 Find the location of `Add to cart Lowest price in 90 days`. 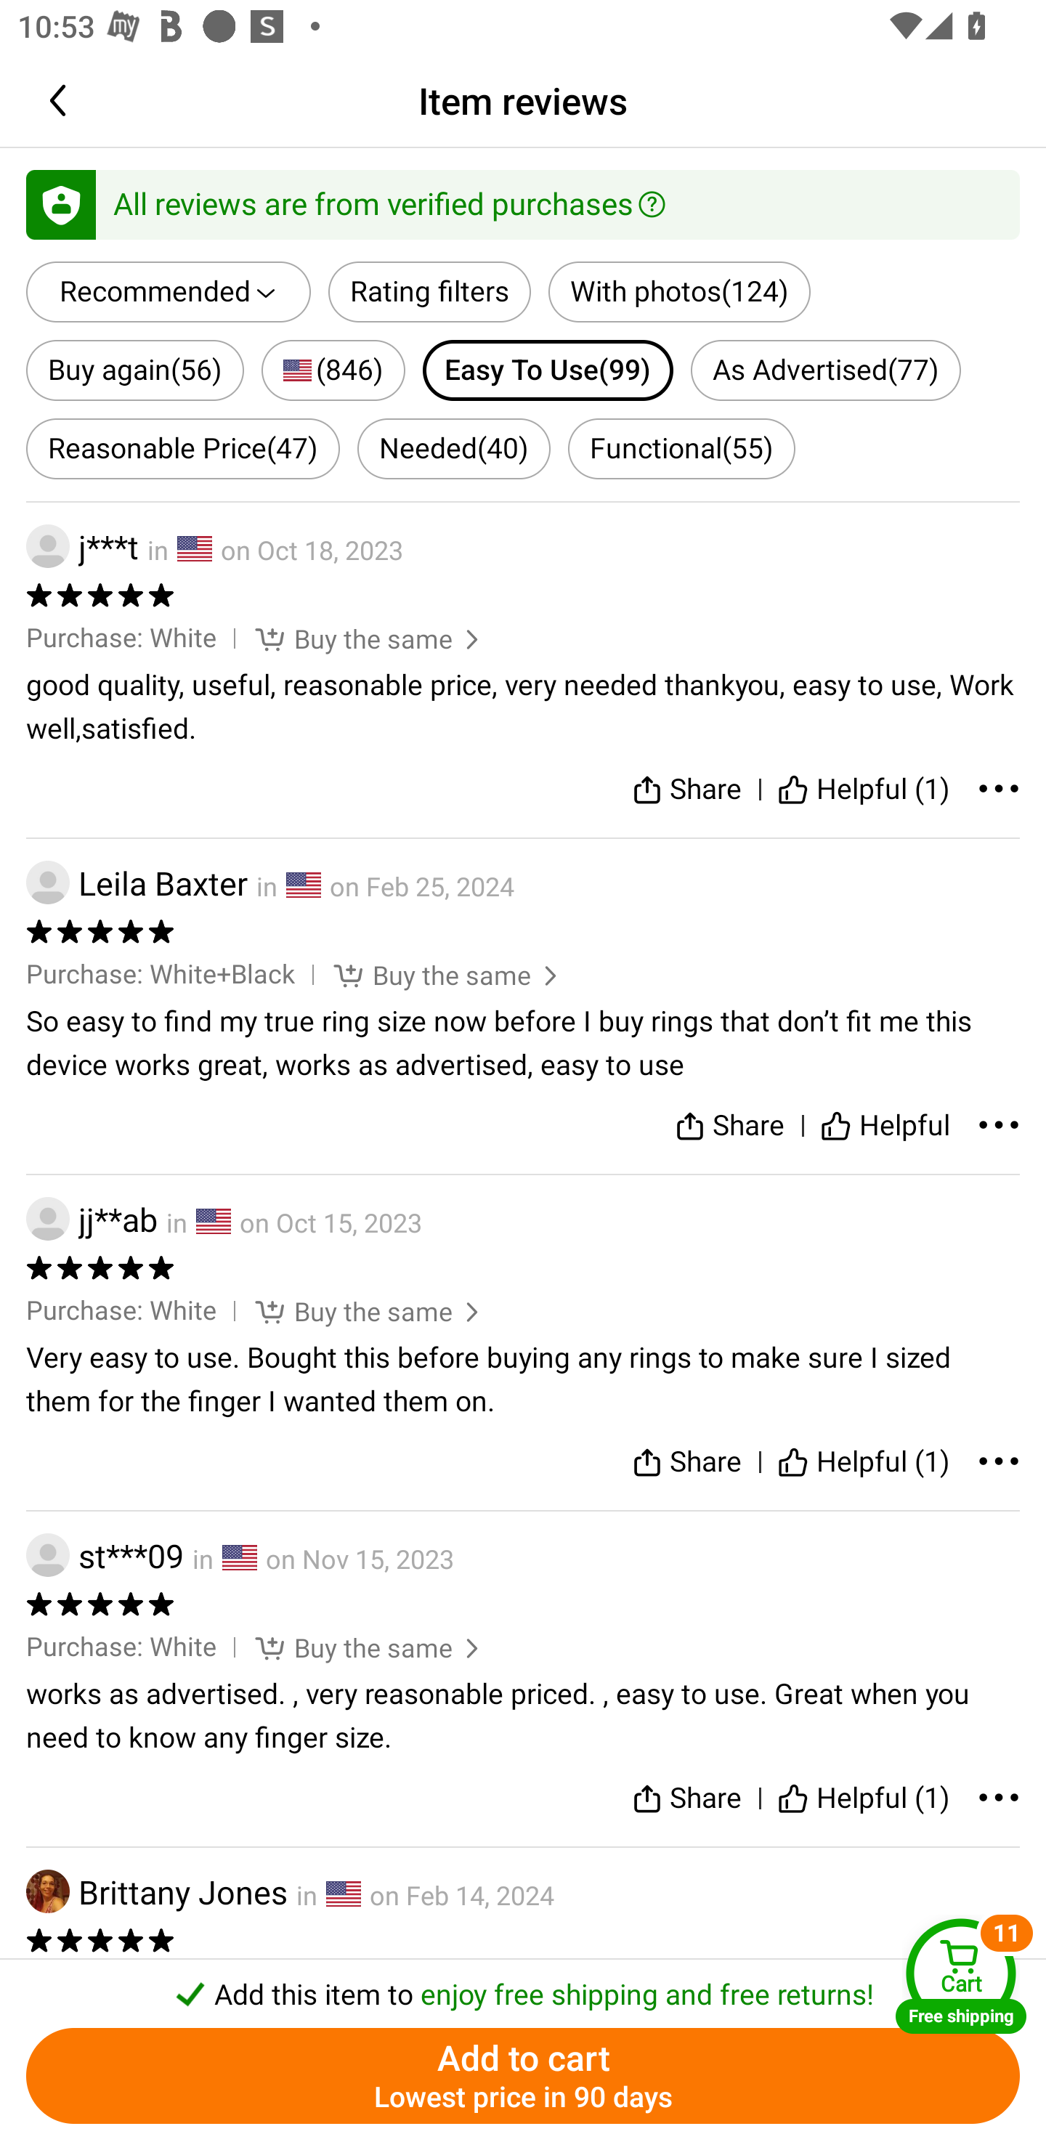

Add to cart Lowest price in 90 days is located at coordinates (523, 2076).